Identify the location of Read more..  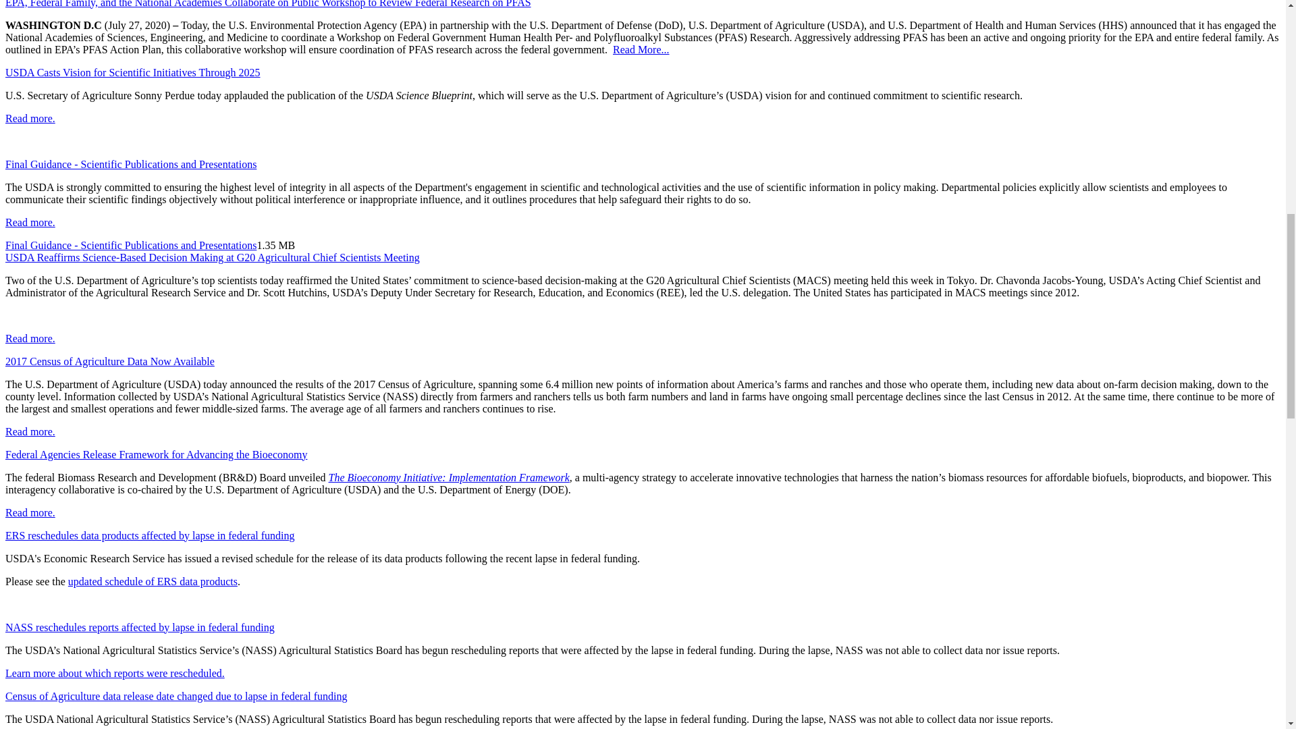
(30, 222).